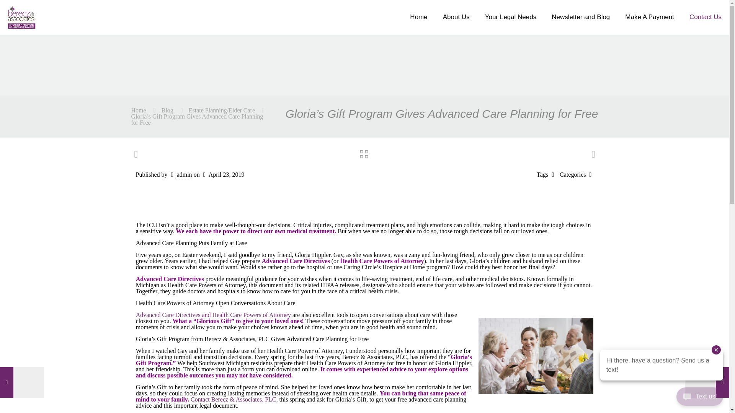 The image size is (735, 413). Describe the element at coordinates (456, 17) in the screenshot. I see `About Us` at that location.